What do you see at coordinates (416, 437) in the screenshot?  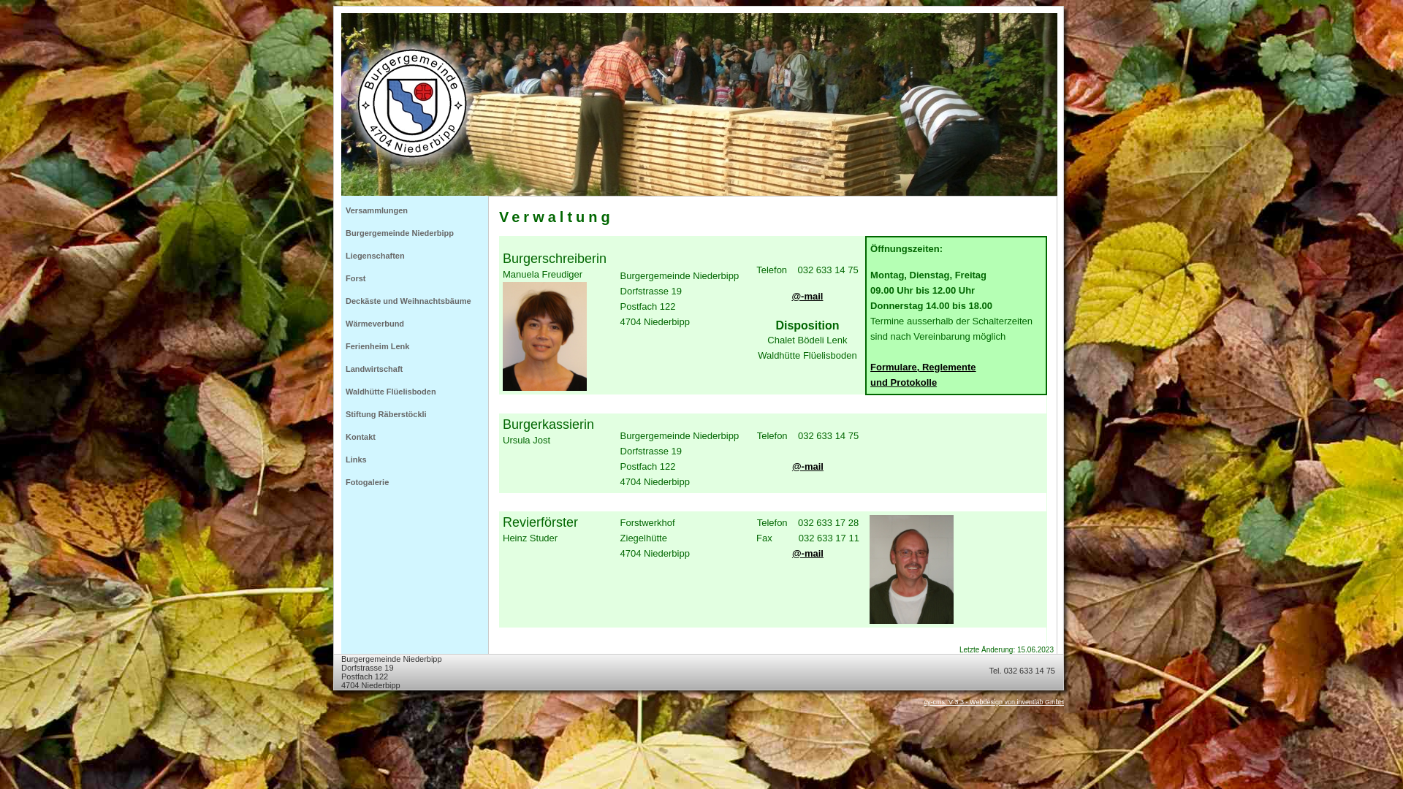 I see `Kontakt` at bounding box center [416, 437].